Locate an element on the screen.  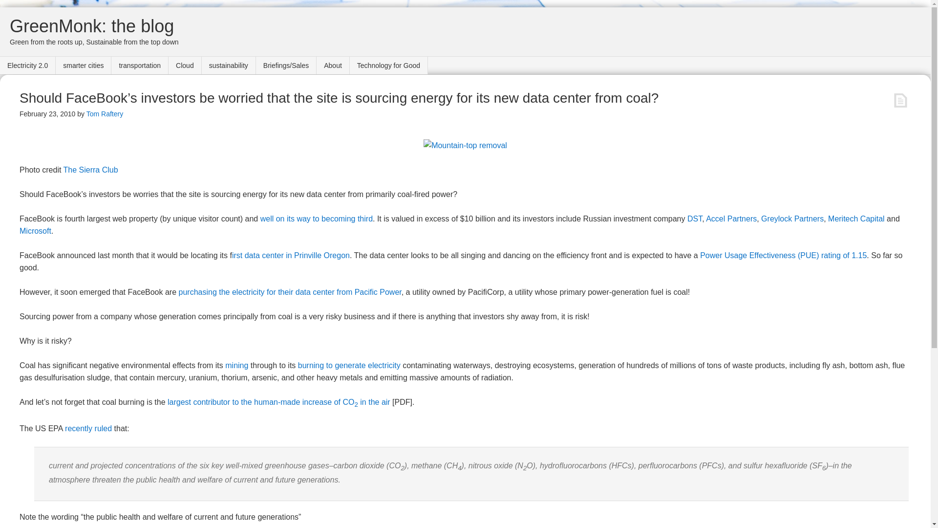
DST is located at coordinates (695, 218).